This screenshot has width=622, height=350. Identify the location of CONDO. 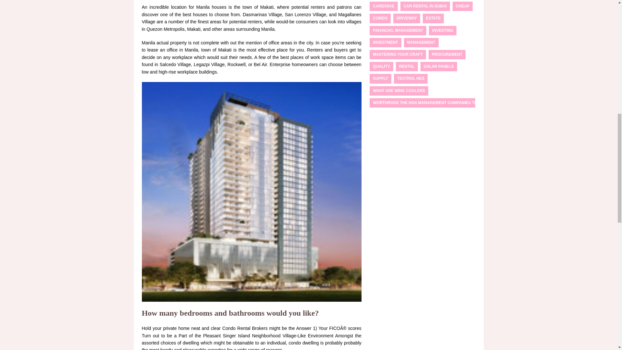
(380, 18).